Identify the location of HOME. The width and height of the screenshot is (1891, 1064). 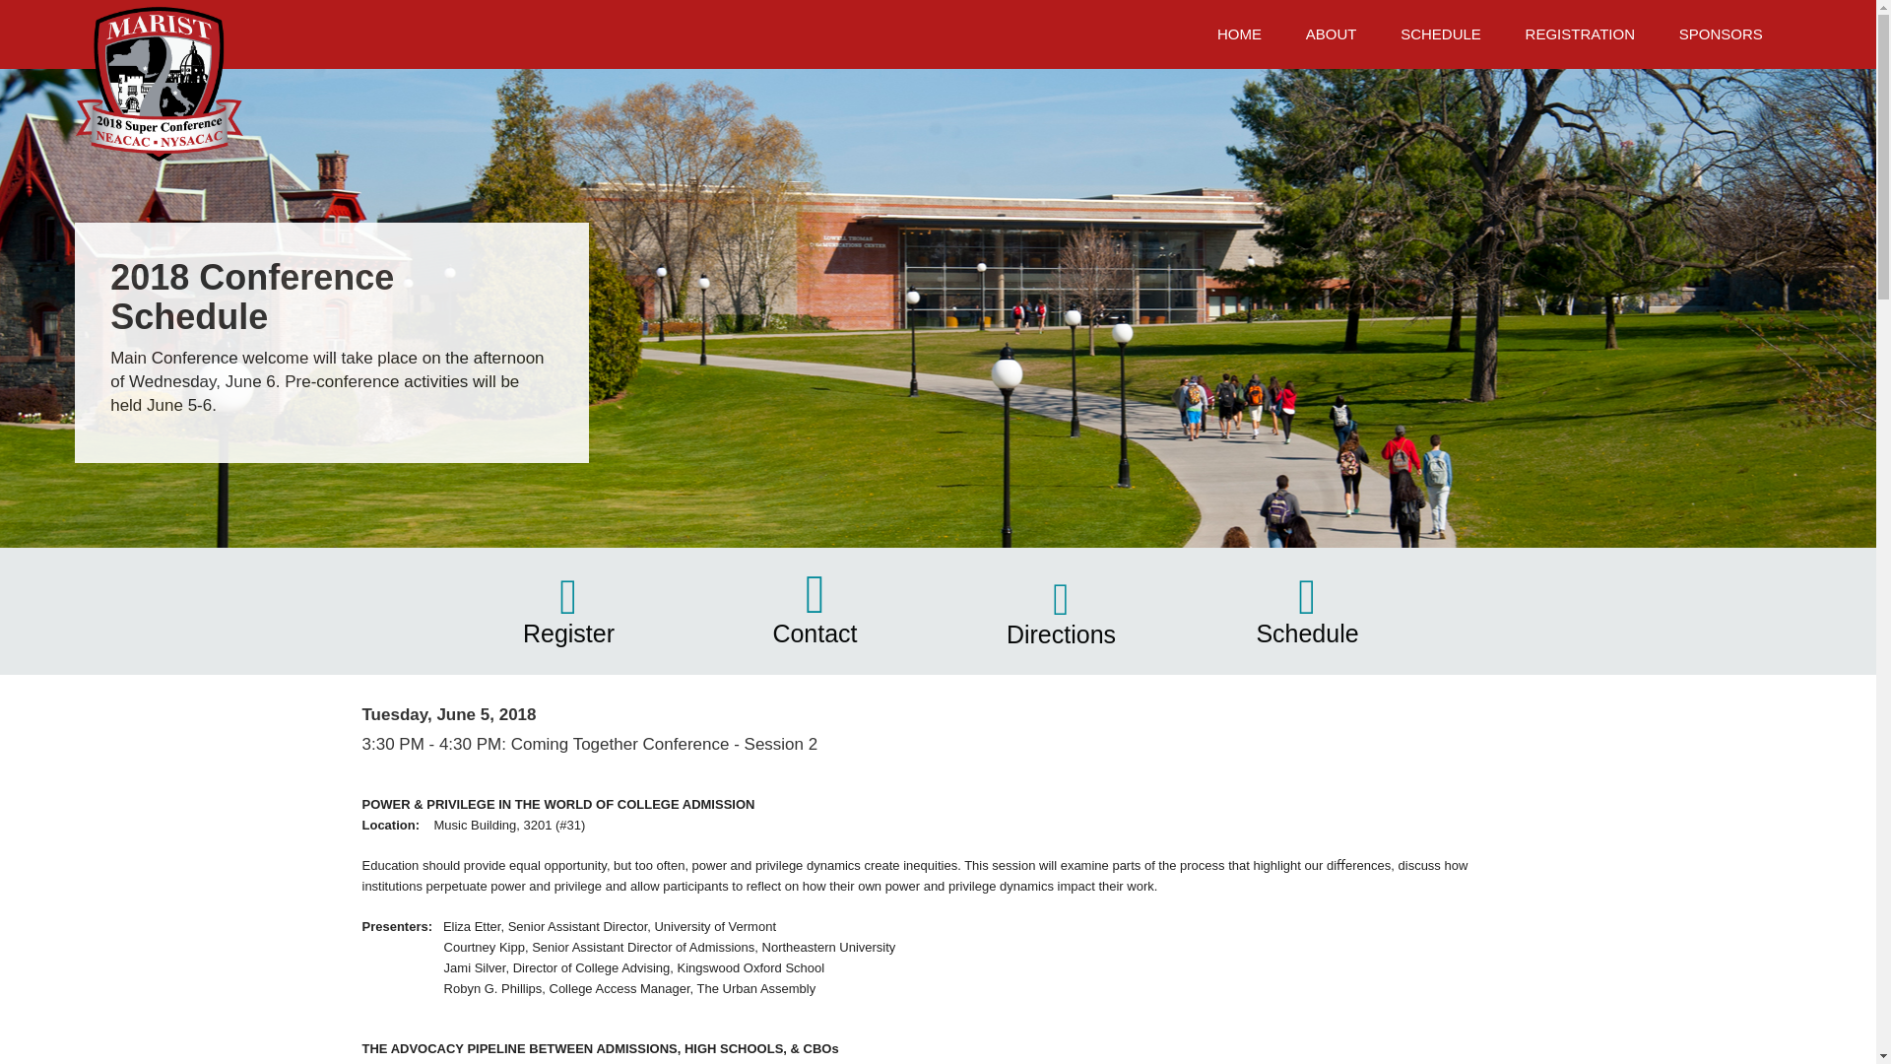
(1239, 33).